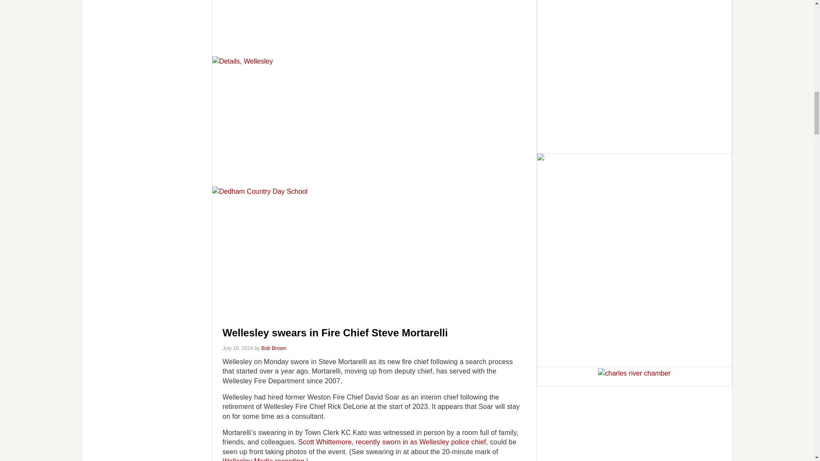  What do you see at coordinates (335, 332) in the screenshot?
I see `Wellesley swears in Fire Chief Steve Mortarelli` at bounding box center [335, 332].